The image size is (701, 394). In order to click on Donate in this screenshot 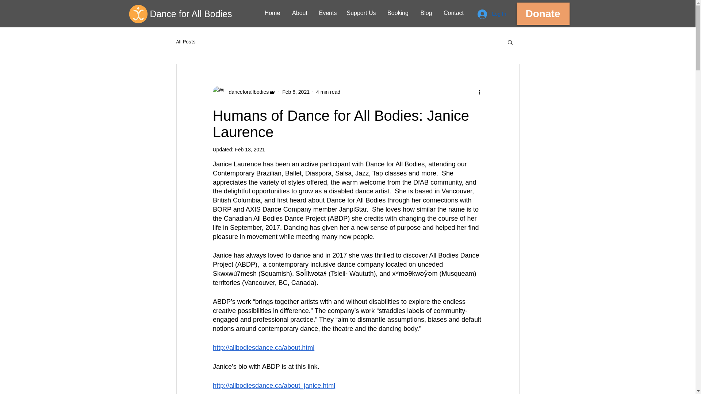, I will do `click(543, 13)`.